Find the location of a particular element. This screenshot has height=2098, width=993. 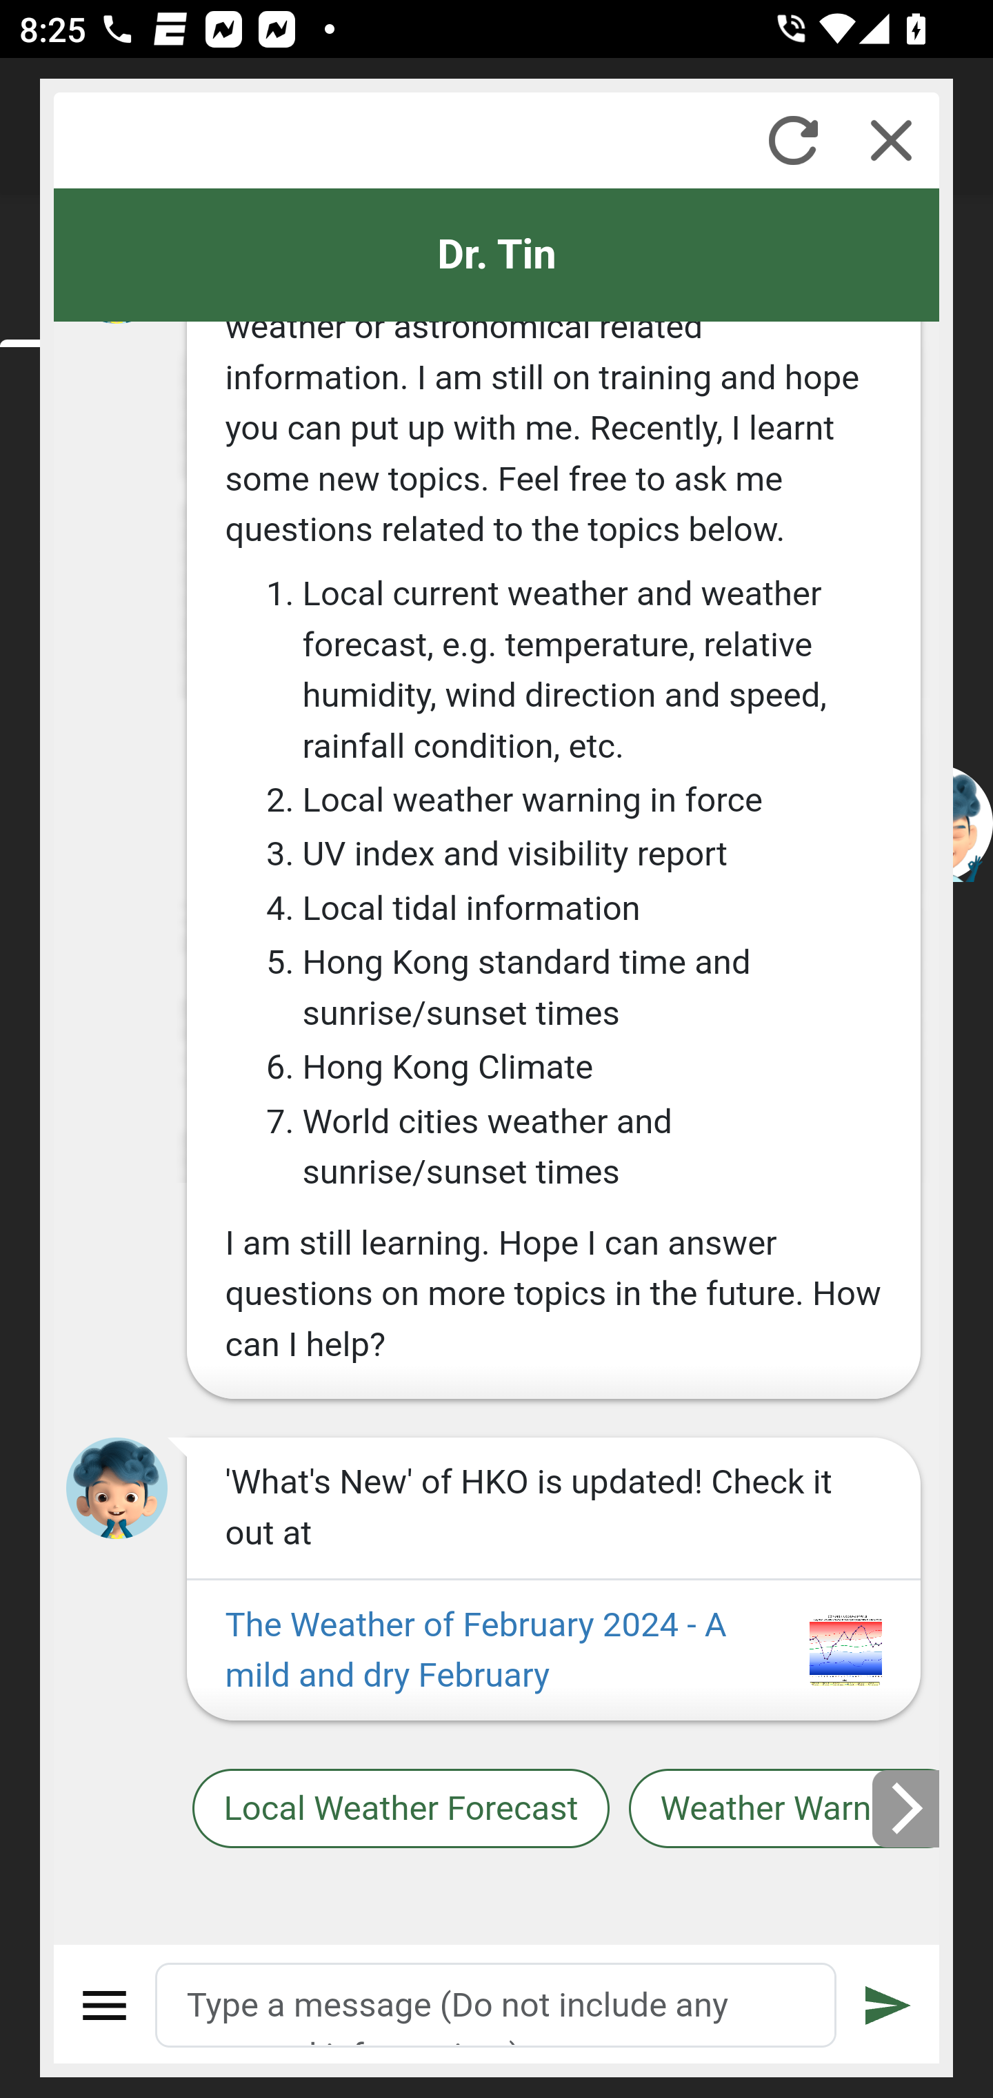

Refresh is located at coordinates (793, 140).